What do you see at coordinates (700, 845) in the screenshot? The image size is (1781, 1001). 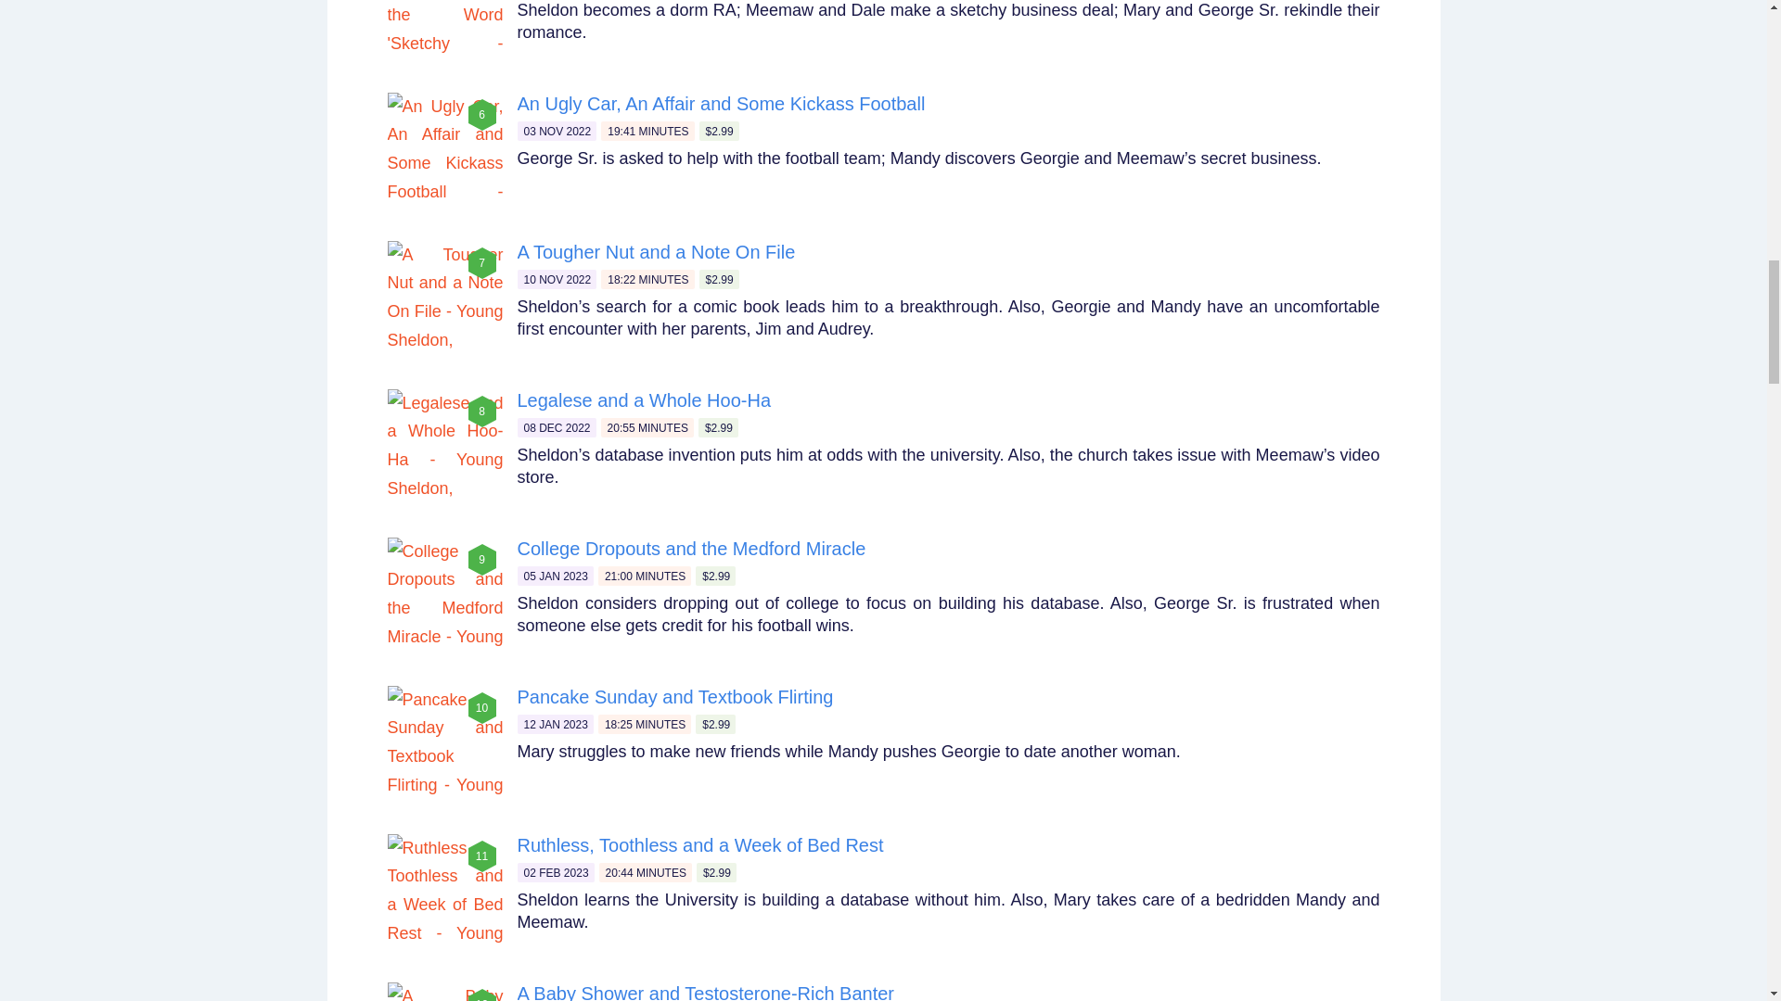 I see `Ruthless, Toothless and a Week of Bed Rest` at bounding box center [700, 845].